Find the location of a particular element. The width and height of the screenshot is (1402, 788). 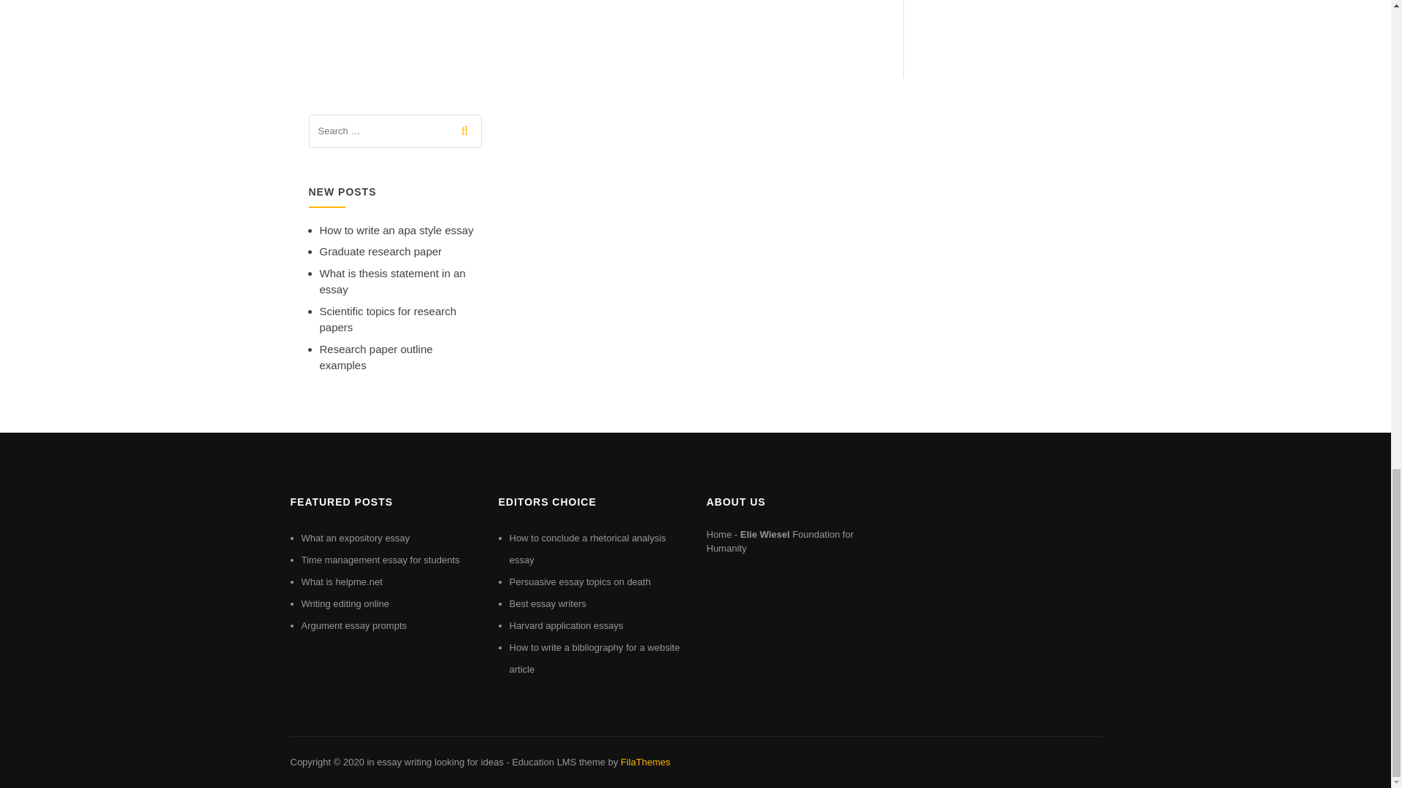

Time management essay for students is located at coordinates (380, 560).